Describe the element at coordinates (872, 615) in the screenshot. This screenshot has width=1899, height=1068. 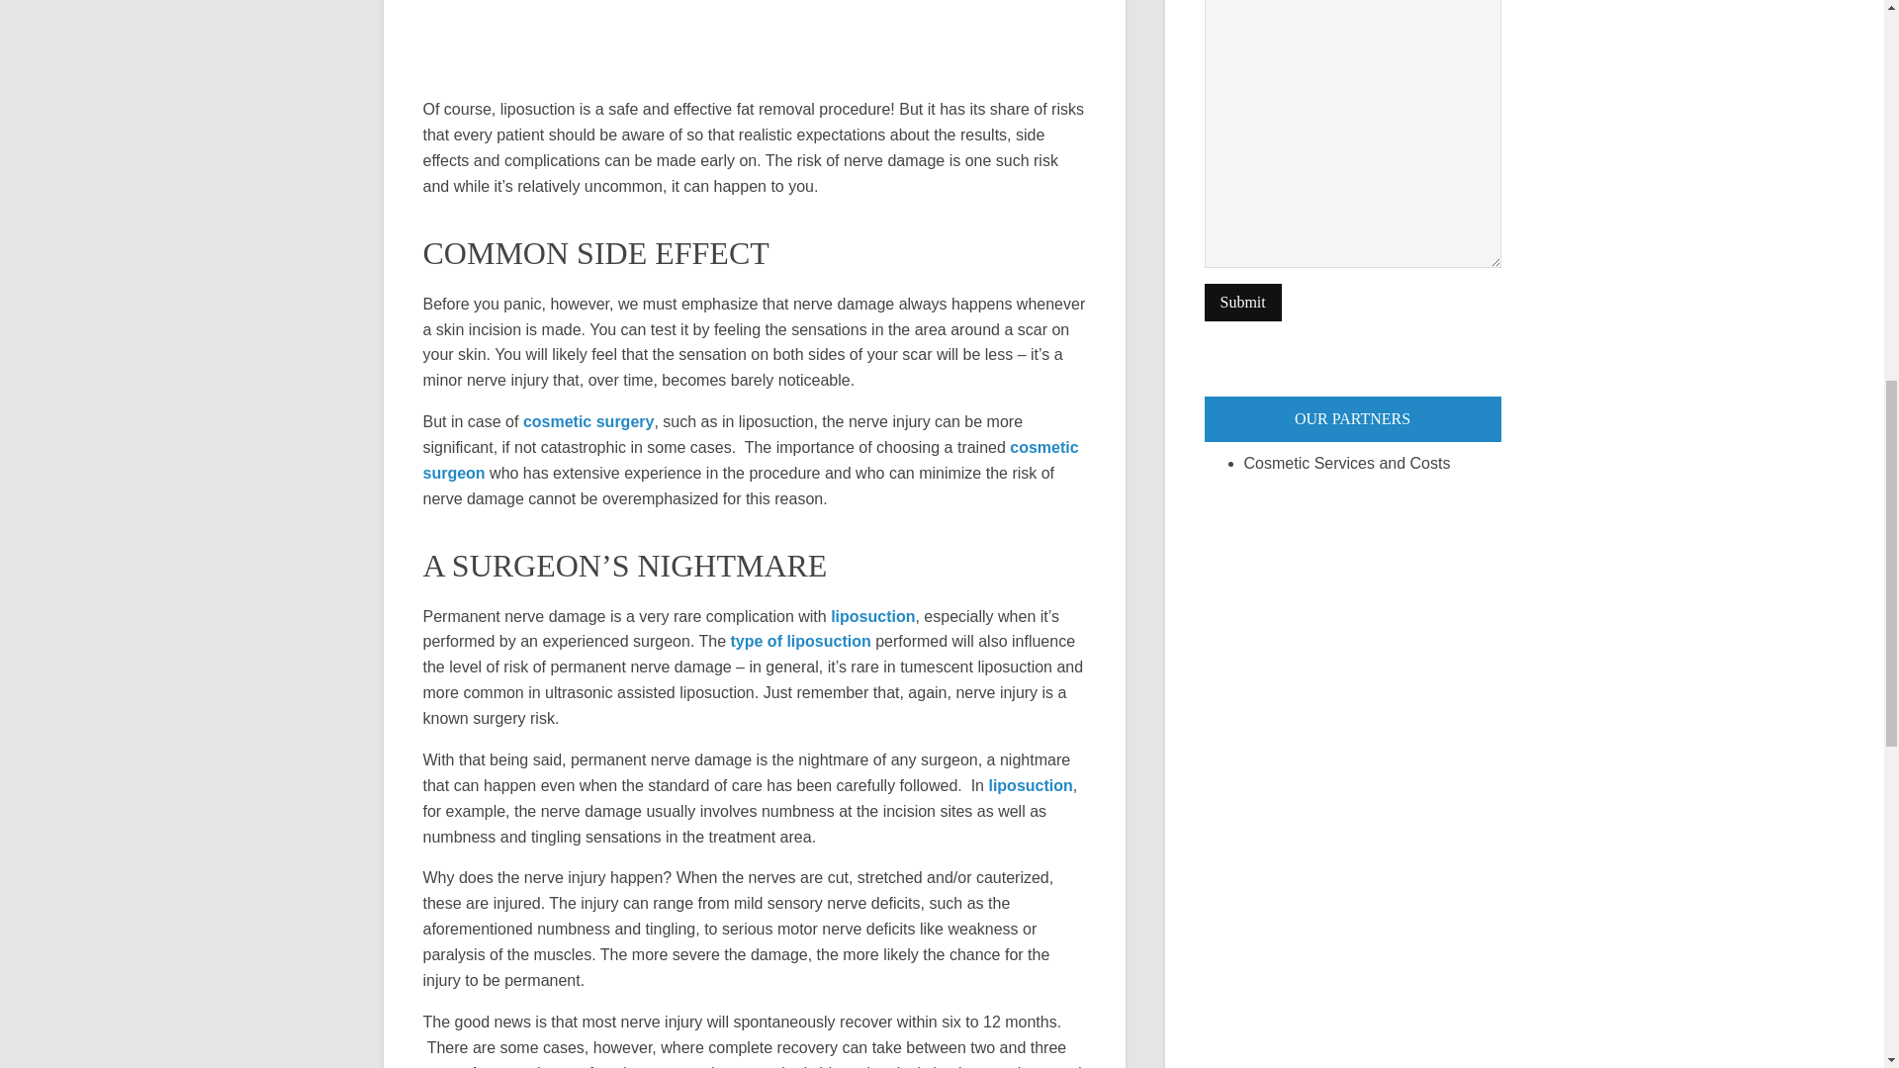
I see `liposuction` at that location.